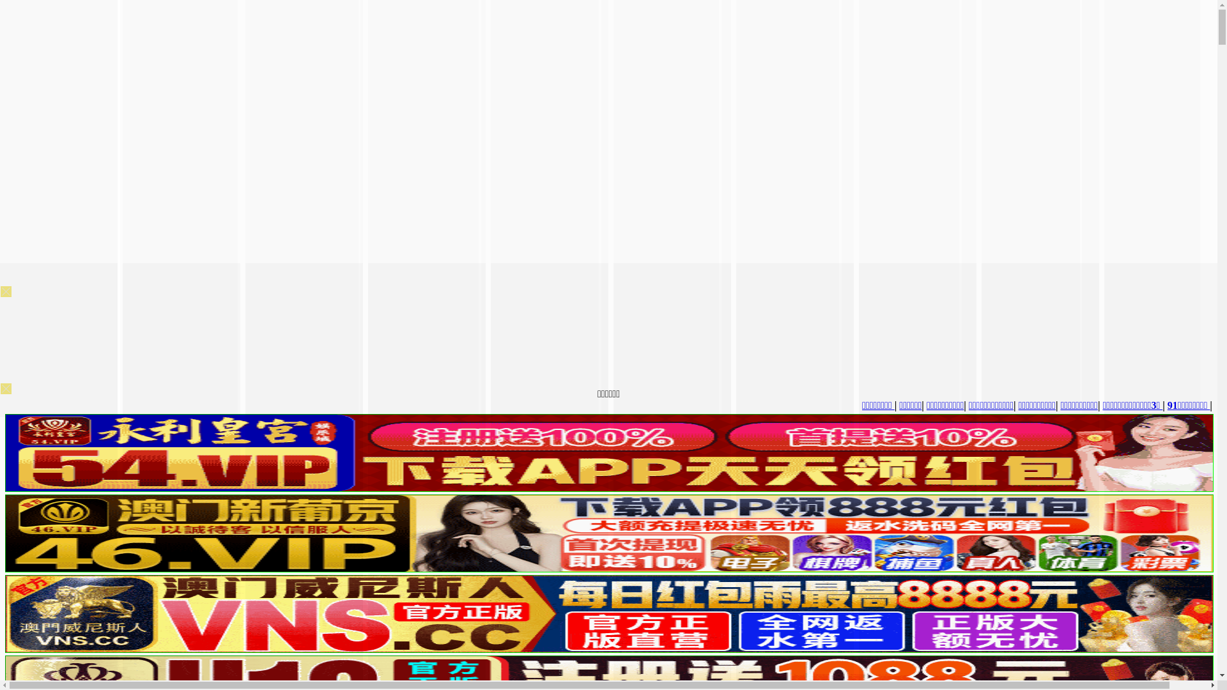  Describe the element at coordinates (399, 405) in the screenshot. I see `|` at that location.